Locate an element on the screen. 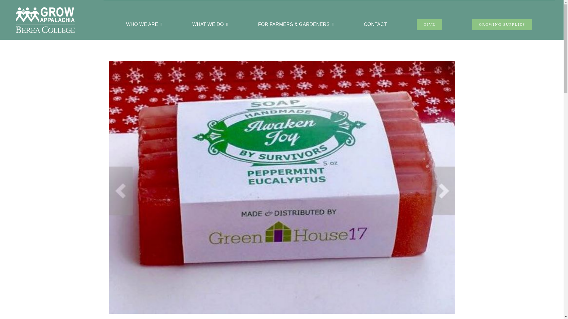 Image resolution: width=568 pixels, height=319 pixels. GROWING SUPPLIES is located at coordinates (502, 24).